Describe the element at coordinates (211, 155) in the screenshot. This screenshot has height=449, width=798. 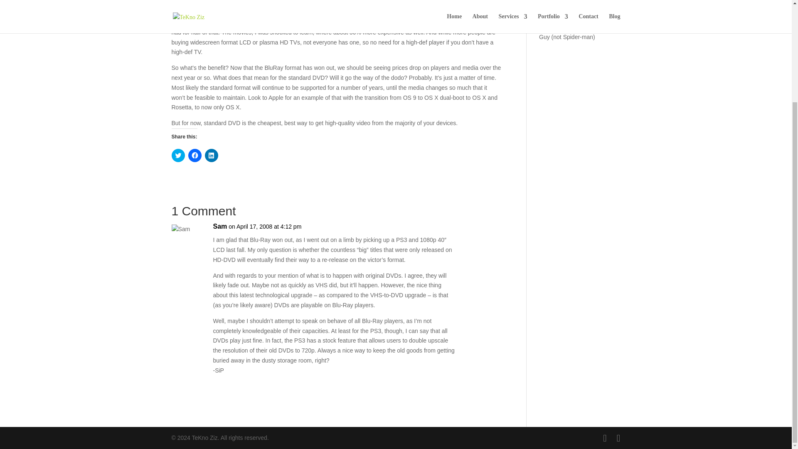
I see `Click to share on LinkedIn` at that location.